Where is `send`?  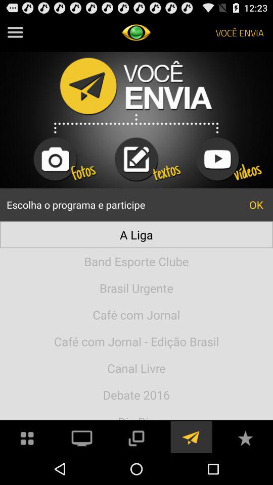 send is located at coordinates (191, 438).